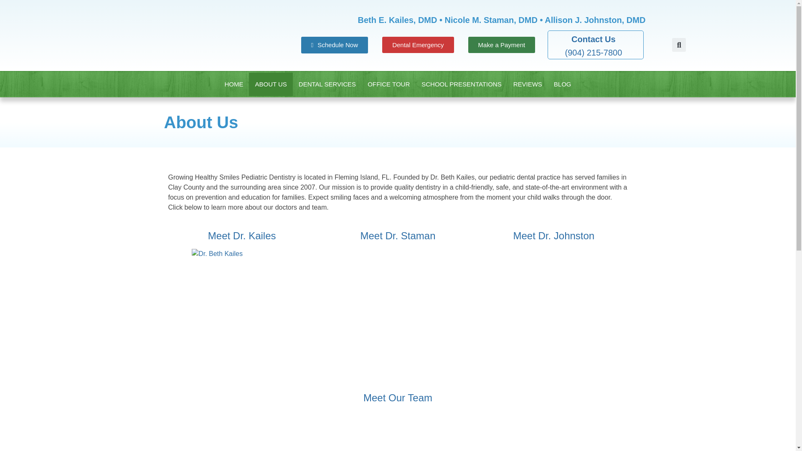 The height and width of the screenshot is (451, 802). Describe the element at coordinates (398, 236) in the screenshot. I see `Meet Dr. Nicole Staman` at that location.